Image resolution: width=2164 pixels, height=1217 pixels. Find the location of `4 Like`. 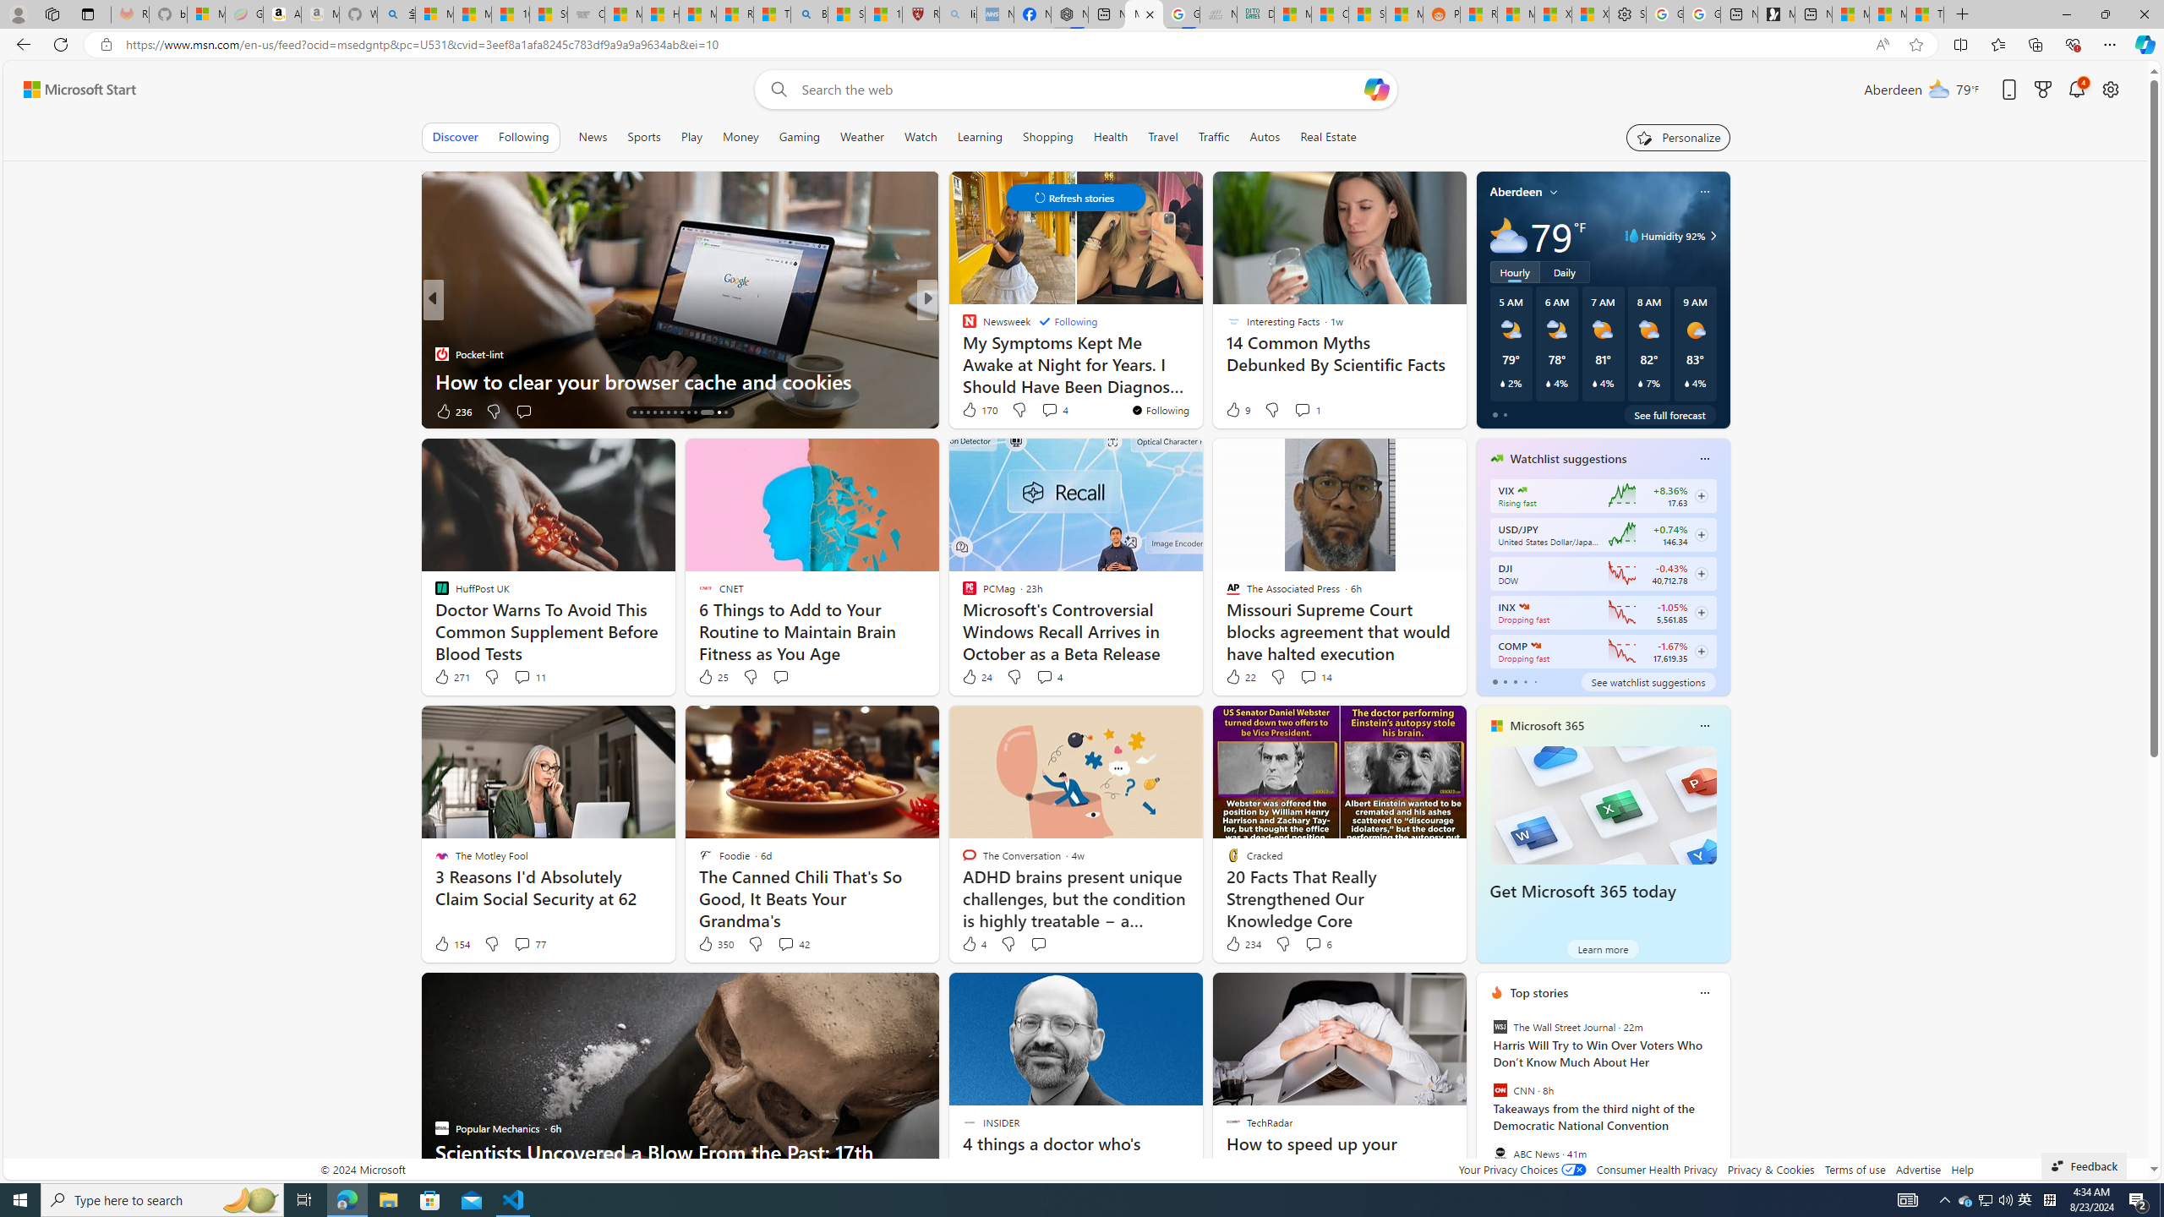

4 Like is located at coordinates (974, 943).